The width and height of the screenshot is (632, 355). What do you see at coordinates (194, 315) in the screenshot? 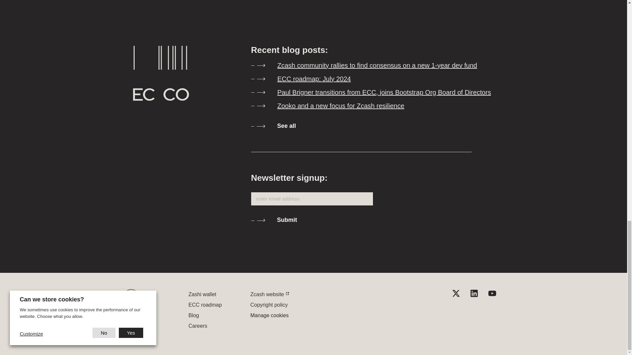
I see `Blog` at bounding box center [194, 315].